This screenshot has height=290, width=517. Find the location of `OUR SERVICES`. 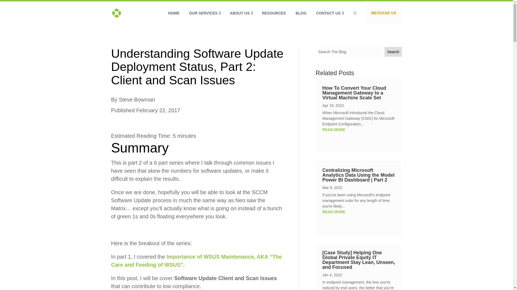

OUR SERVICES is located at coordinates (204, 13).